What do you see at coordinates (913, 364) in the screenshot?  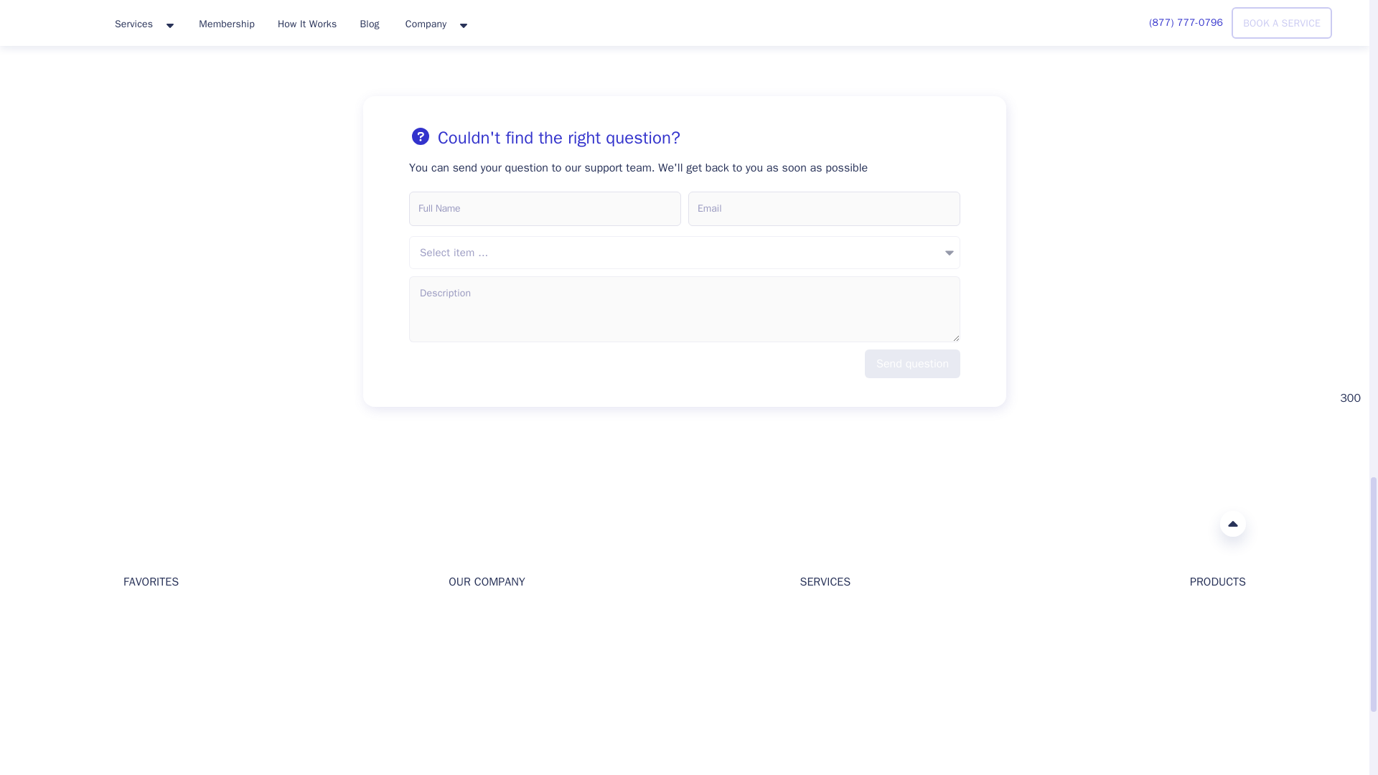 I see `Send question` at bounding box center [913, 364].